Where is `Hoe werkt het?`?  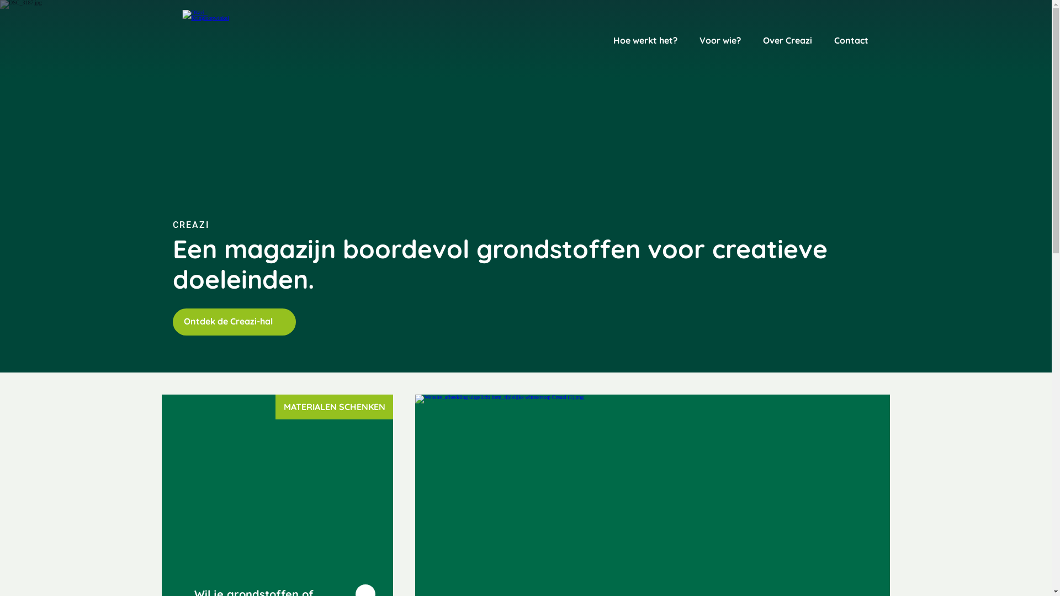 Hoe werkt het? is located at coordinates (645, 42).